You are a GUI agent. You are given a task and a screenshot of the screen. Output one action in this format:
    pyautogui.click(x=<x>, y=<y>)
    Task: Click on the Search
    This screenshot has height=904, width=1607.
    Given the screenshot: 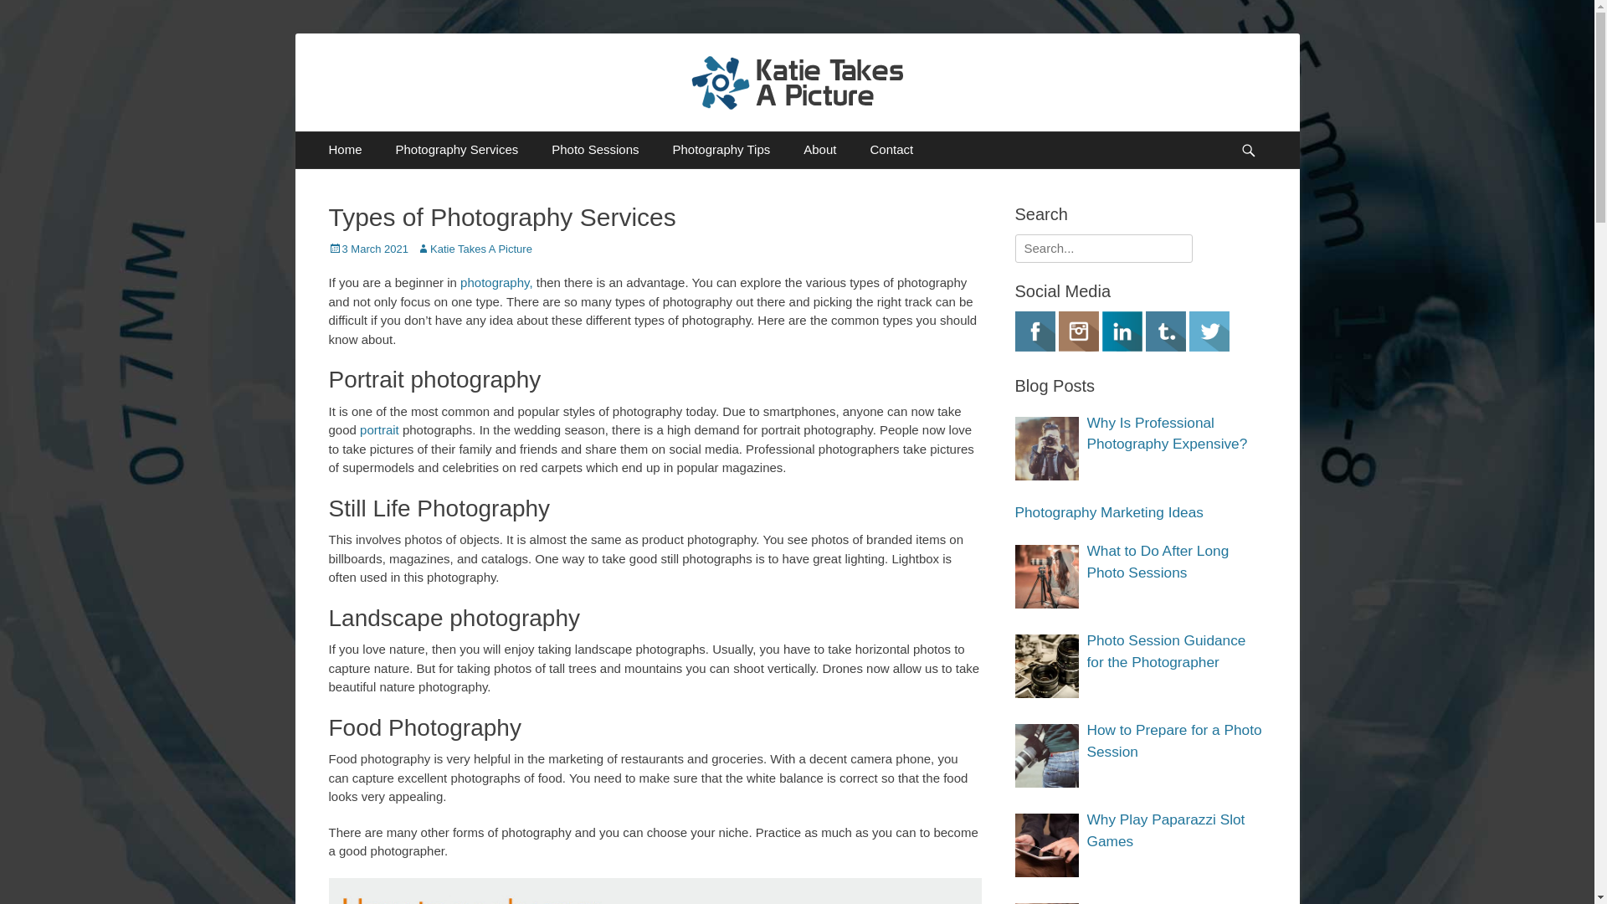 What is the action you would take?
    pyautogui.click(x=1255, y=132)
    